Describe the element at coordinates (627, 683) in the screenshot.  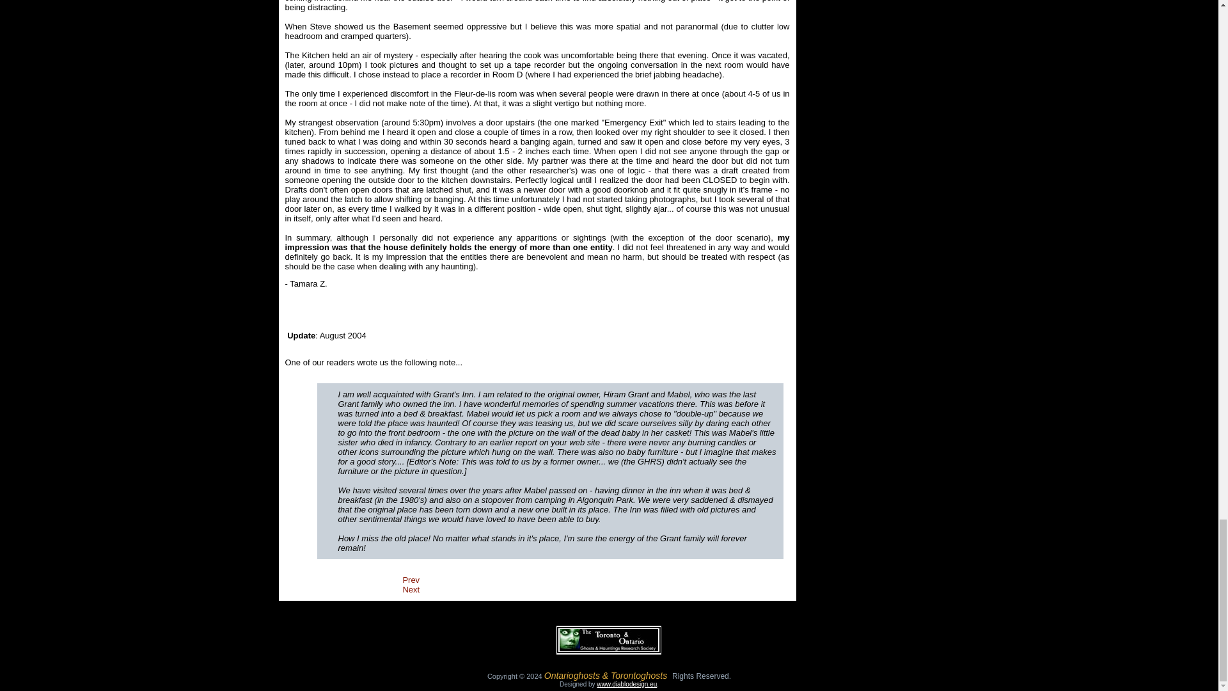
I see `www.diablodesign.eu` at that location.